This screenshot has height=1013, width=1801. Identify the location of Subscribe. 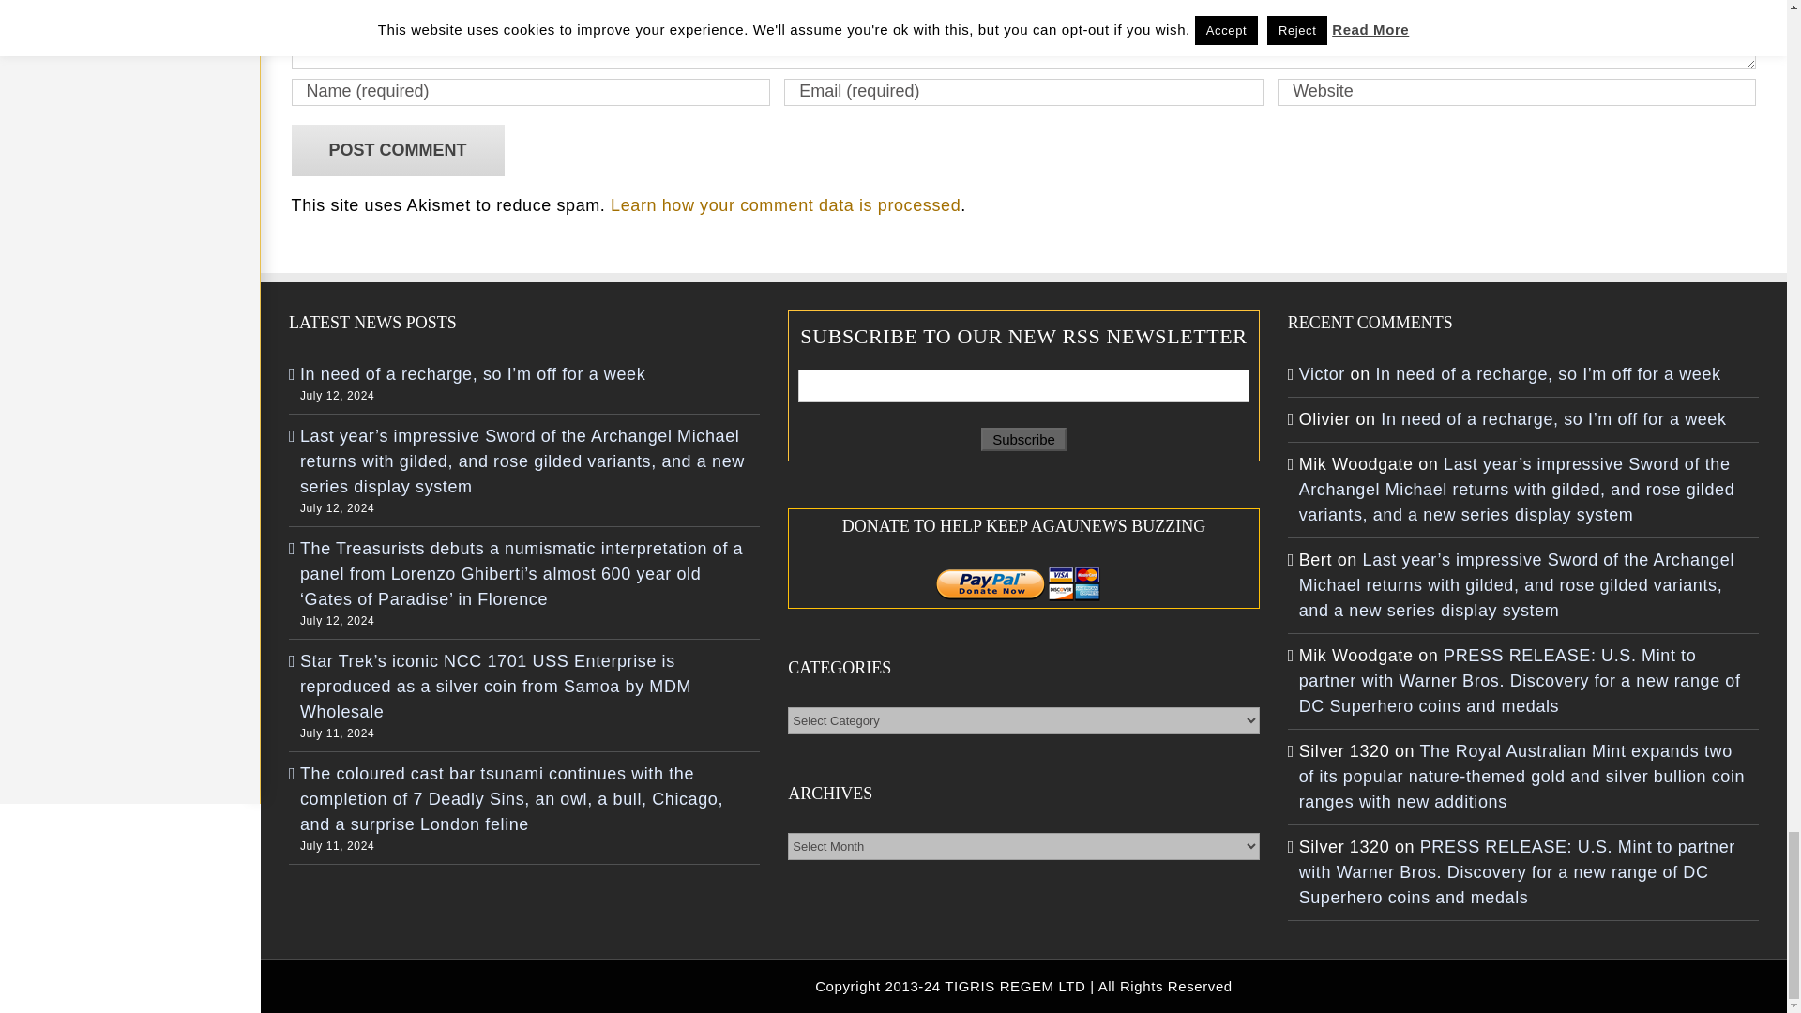
(1023, 439).